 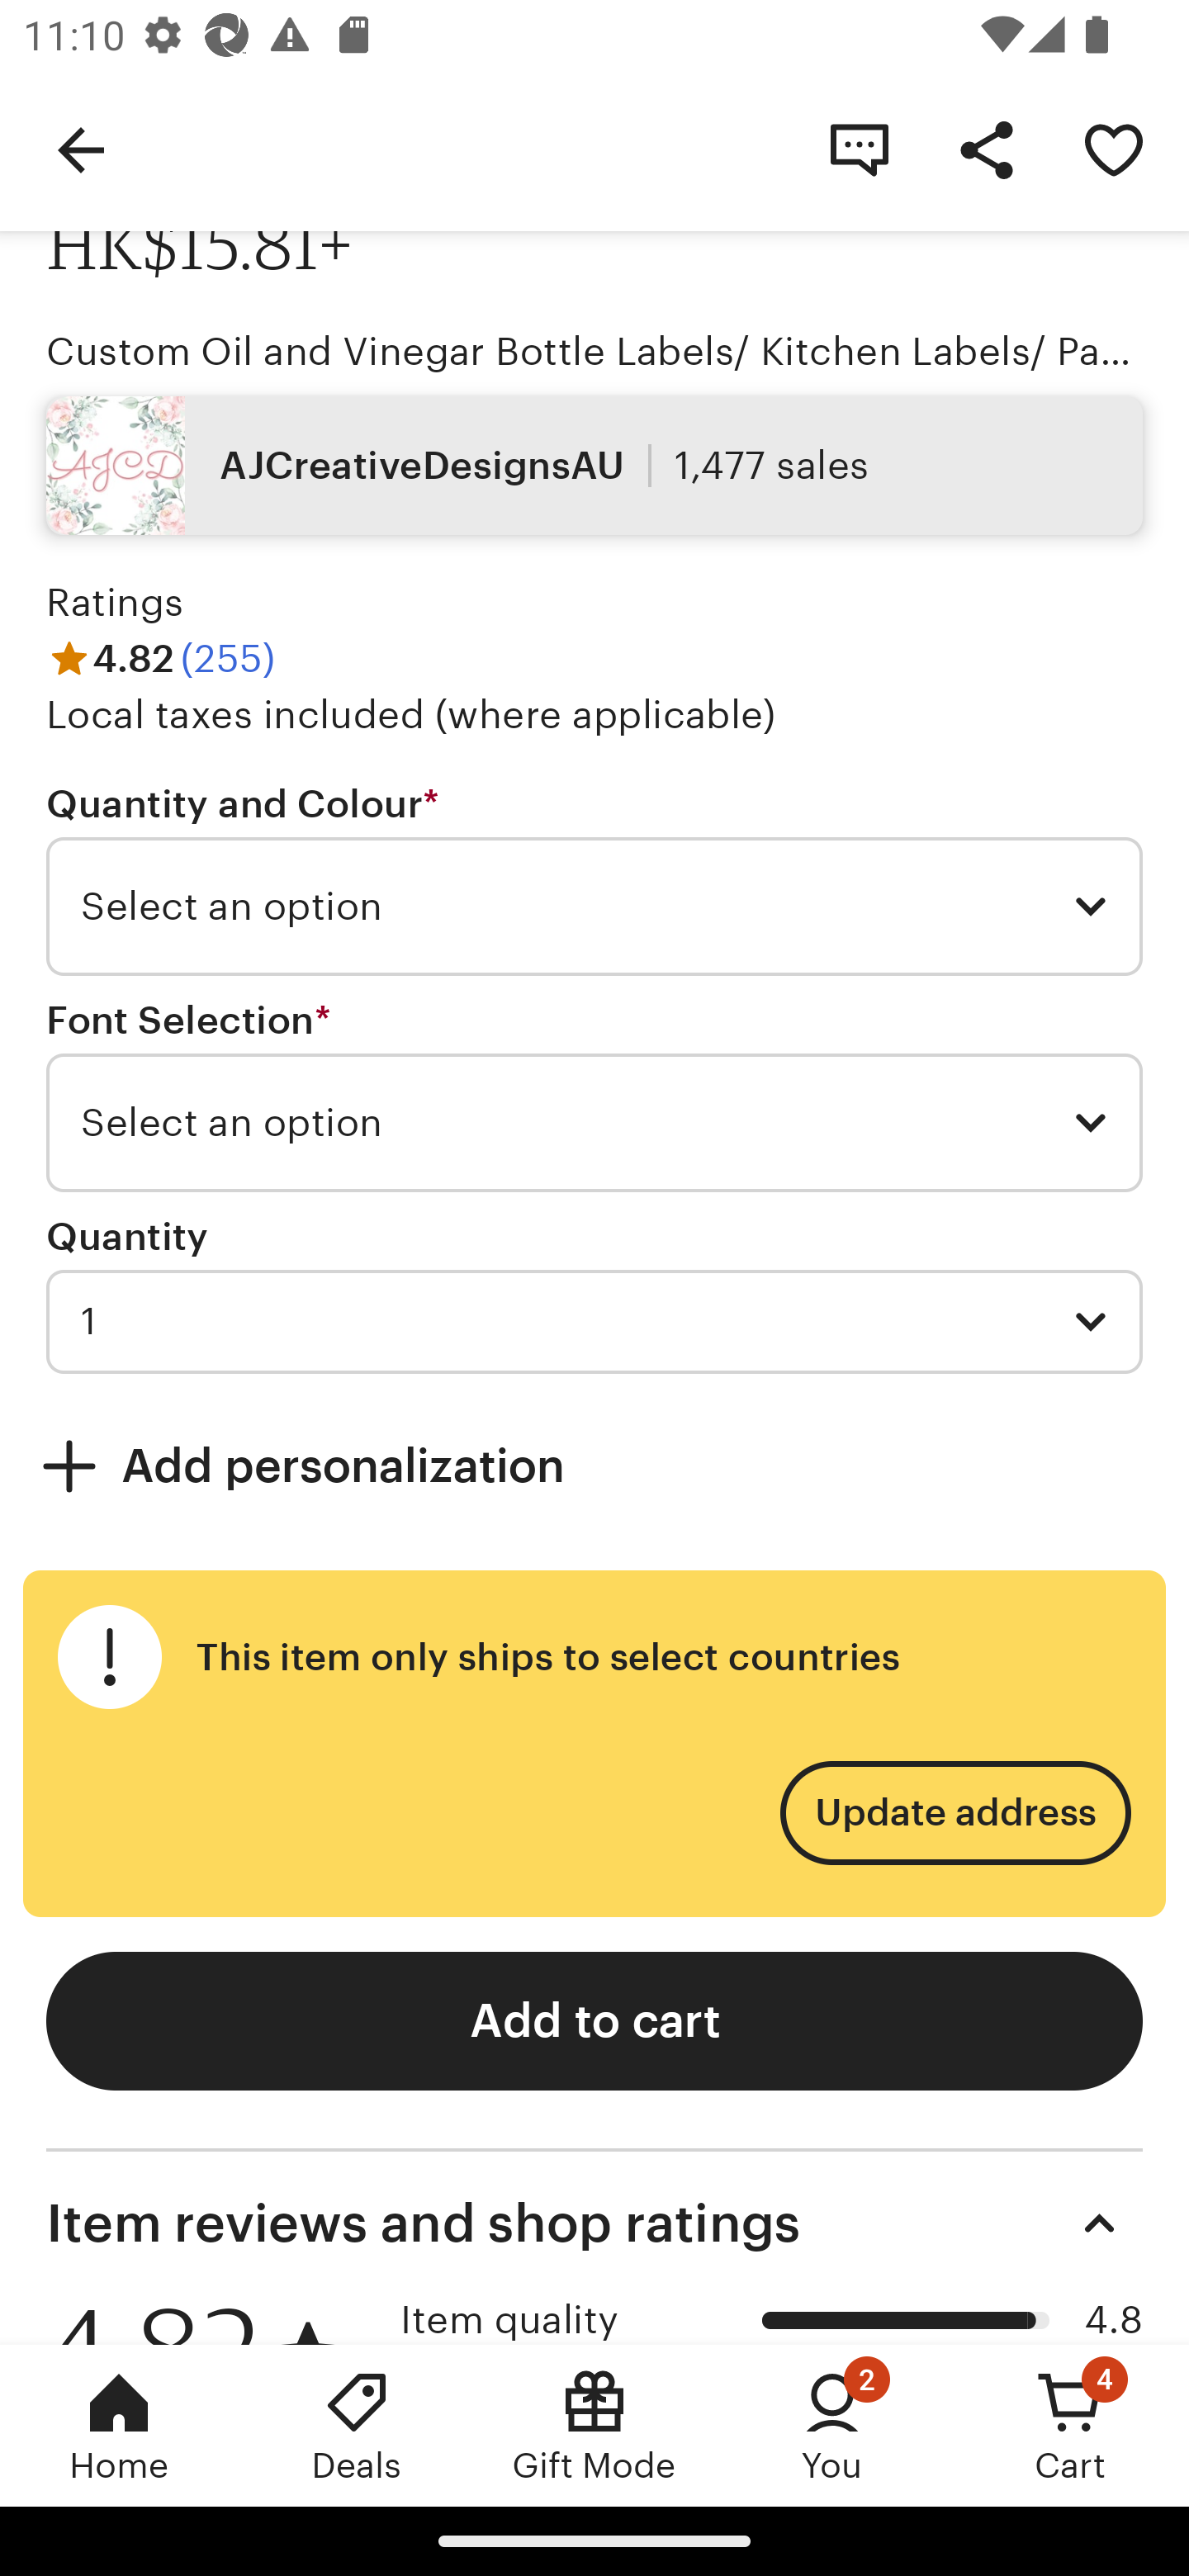 What do you see at coordinates (594, 2425) in the screenshot?
I see `Gift Mode` at bounding box center [594, 2425].